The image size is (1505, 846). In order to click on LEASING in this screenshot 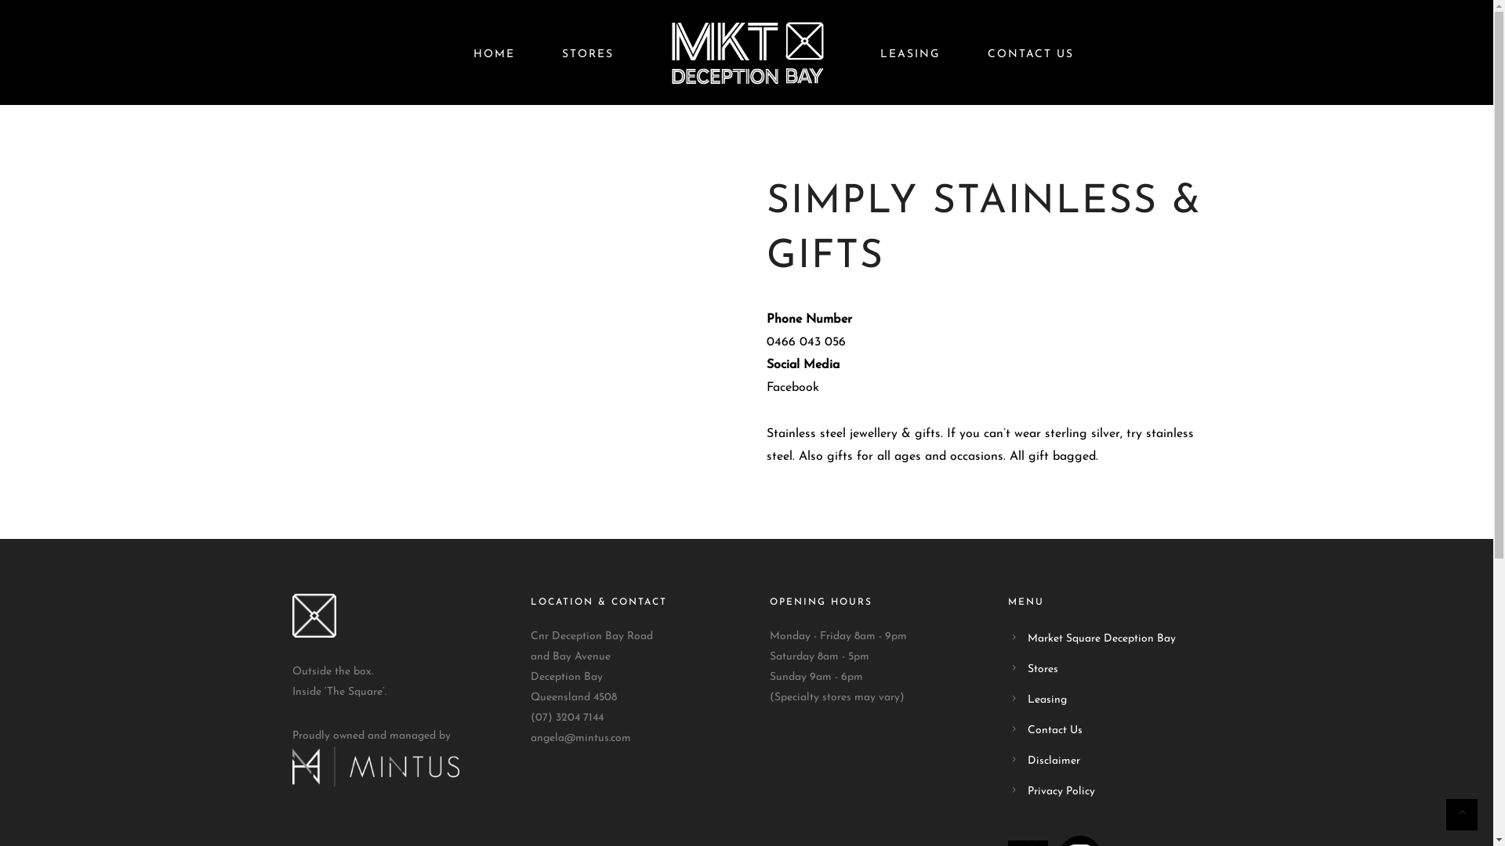, I will do `click(909, 55)`.